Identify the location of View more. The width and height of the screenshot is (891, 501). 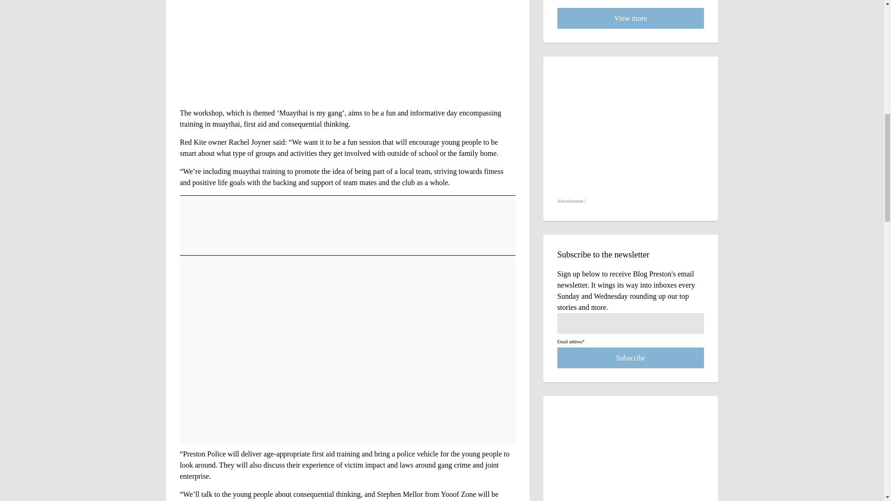
(631, 18).